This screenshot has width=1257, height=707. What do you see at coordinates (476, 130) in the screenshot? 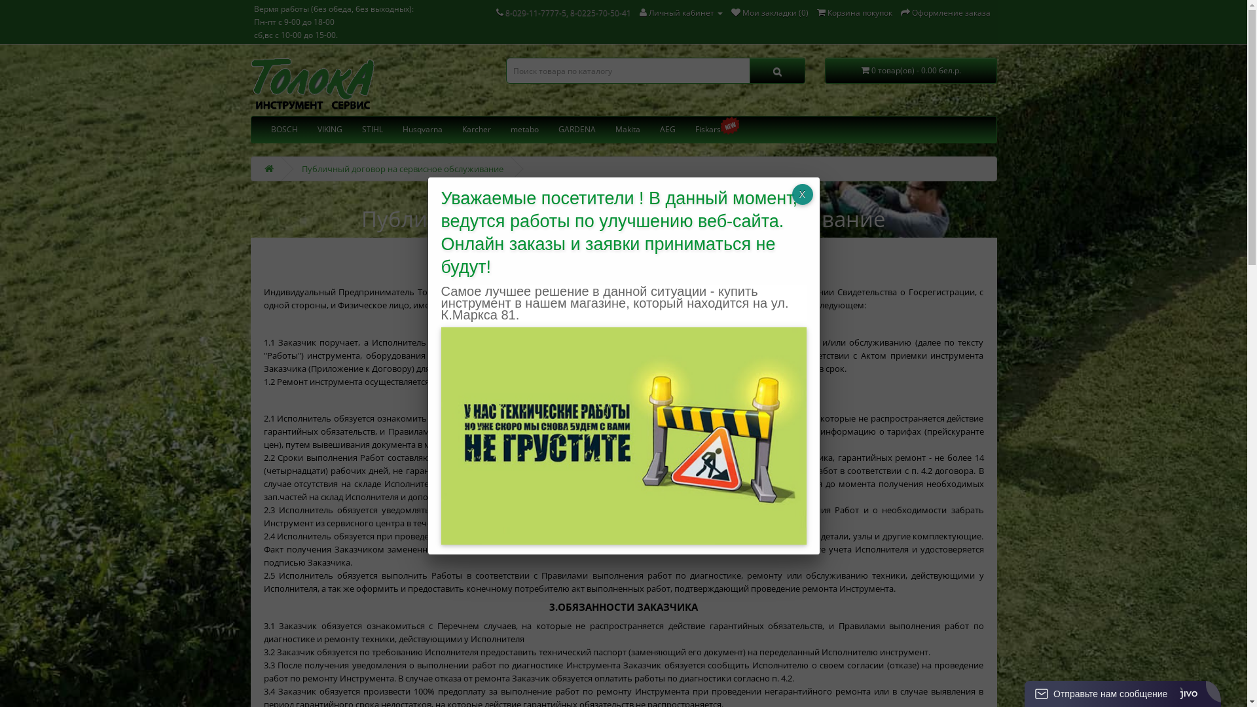
I see `Karcher` at bounding box center [476, 130].